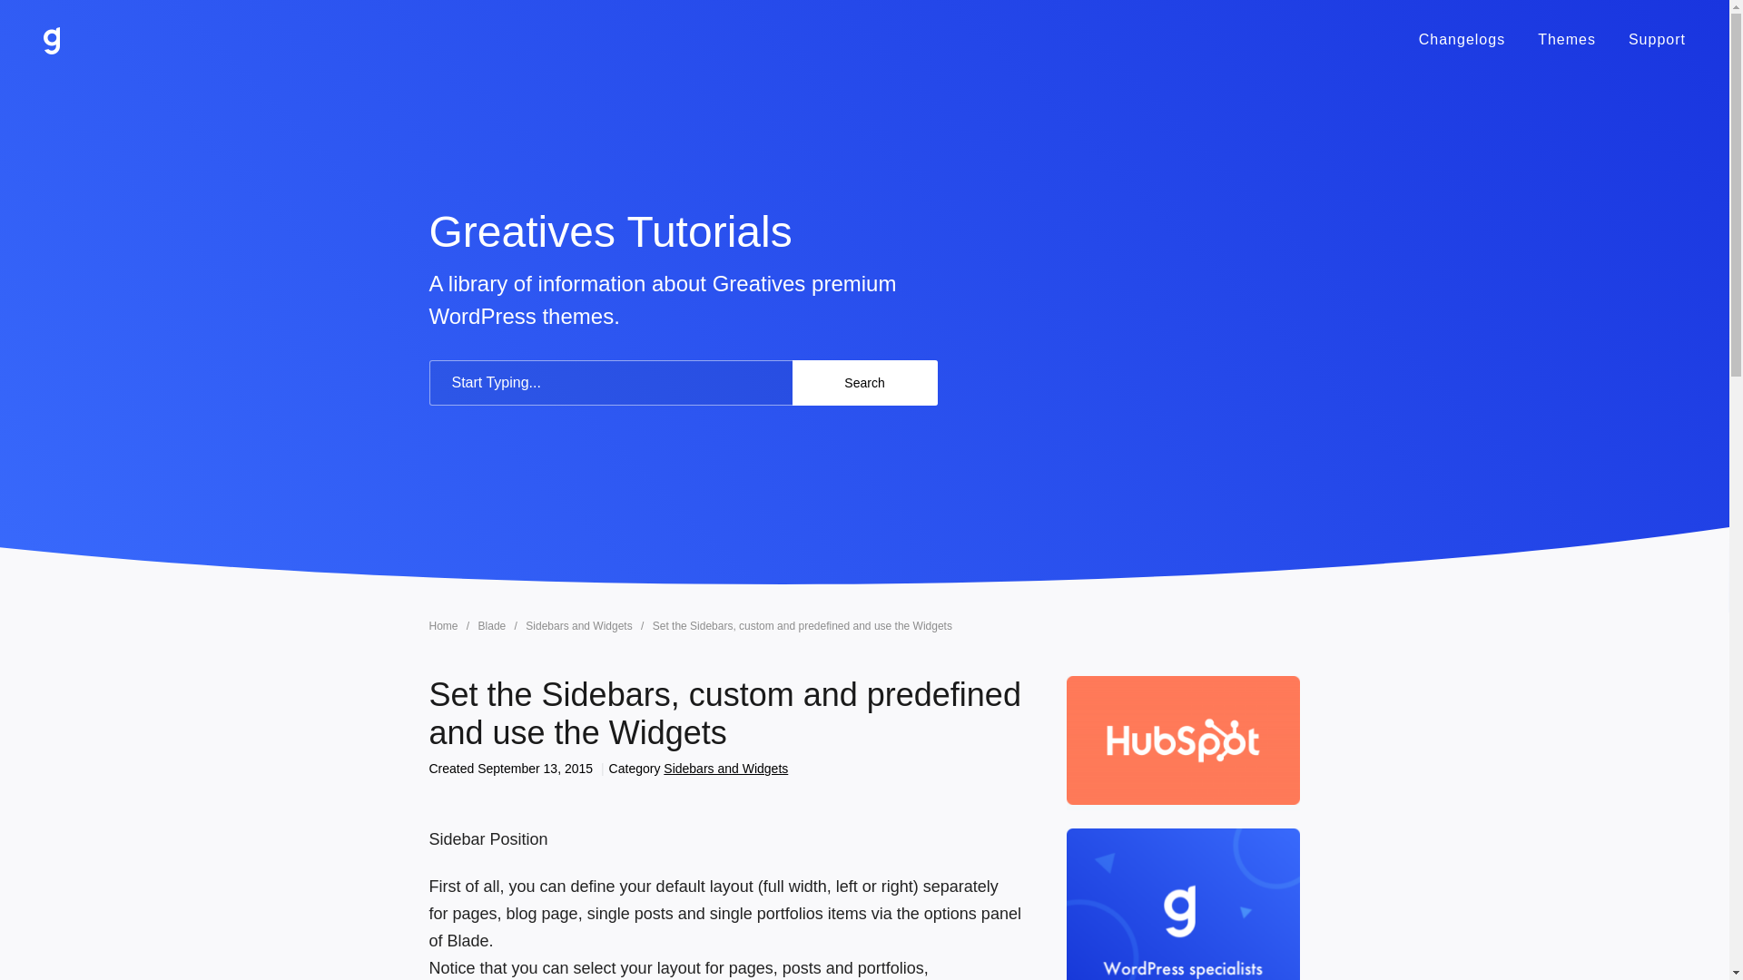 Image resolution: width=1743 pixels, height=980 pixels. What do you see at coordinates (864, 383) in the screenshot?
I see `Search` at bounding box center [864, 383].